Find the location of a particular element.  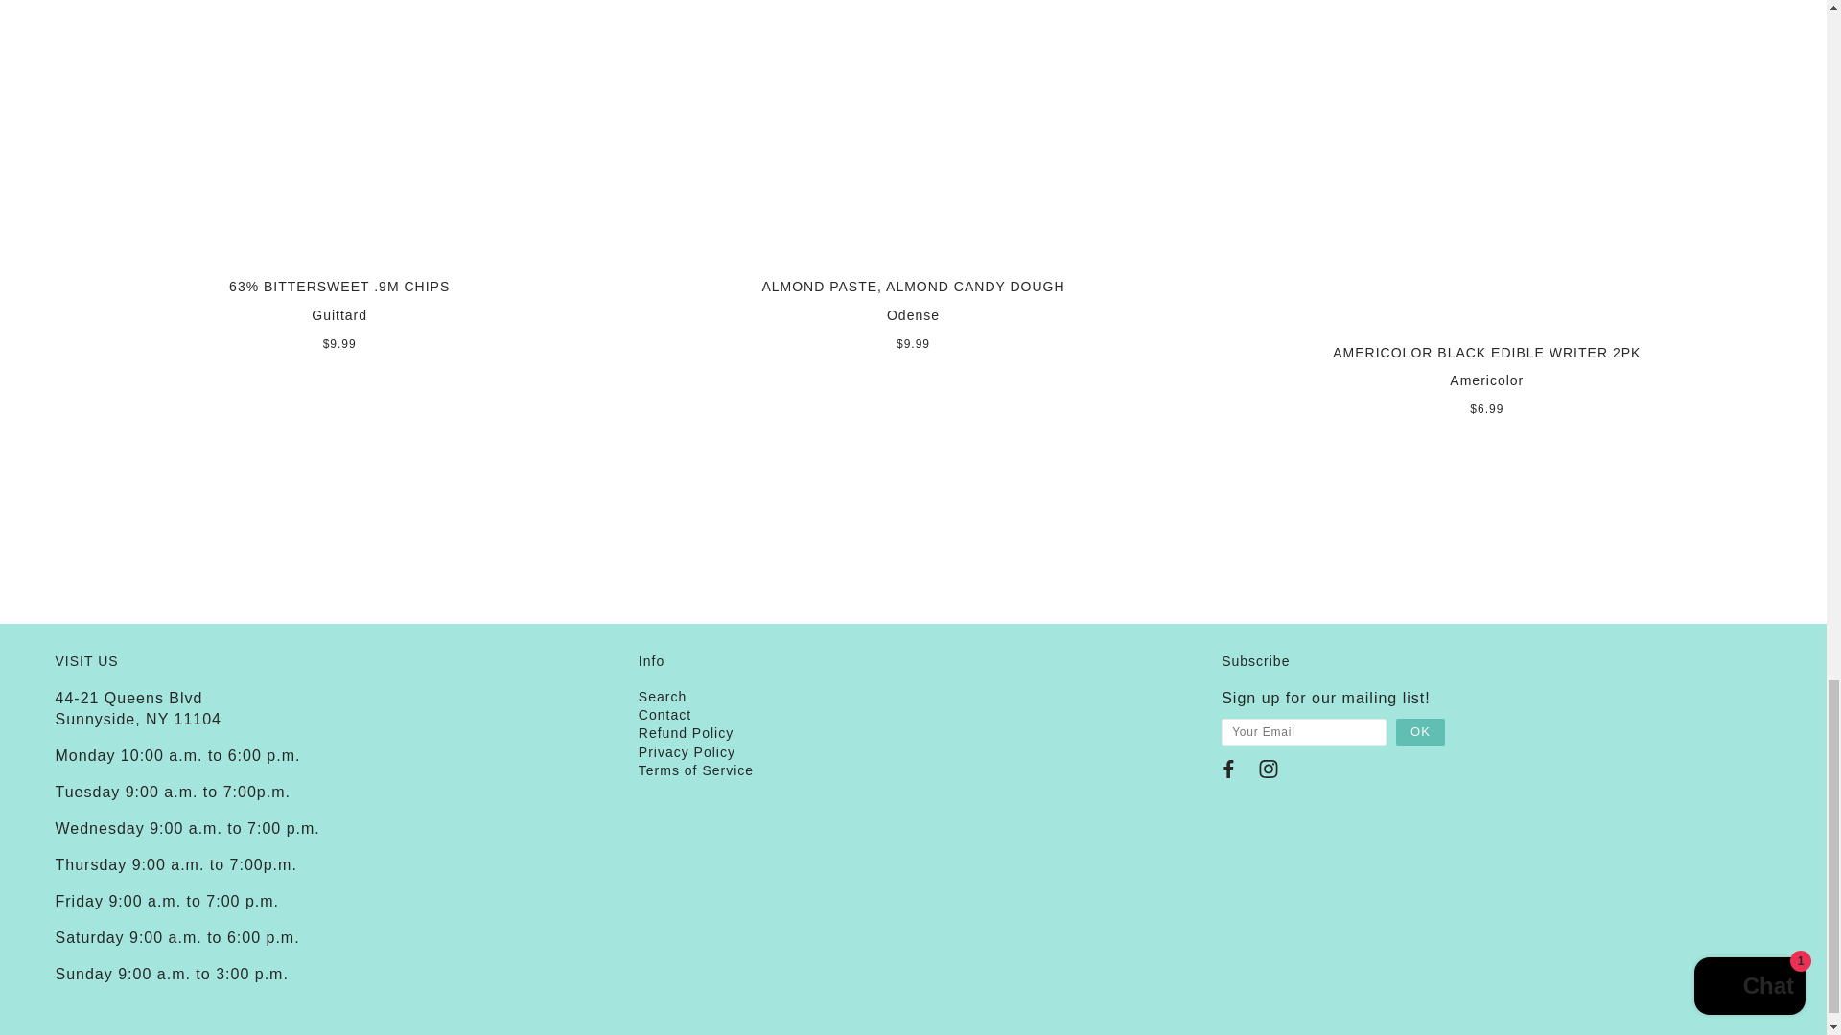

Privacy Policy is located at coordinates (687, 751).